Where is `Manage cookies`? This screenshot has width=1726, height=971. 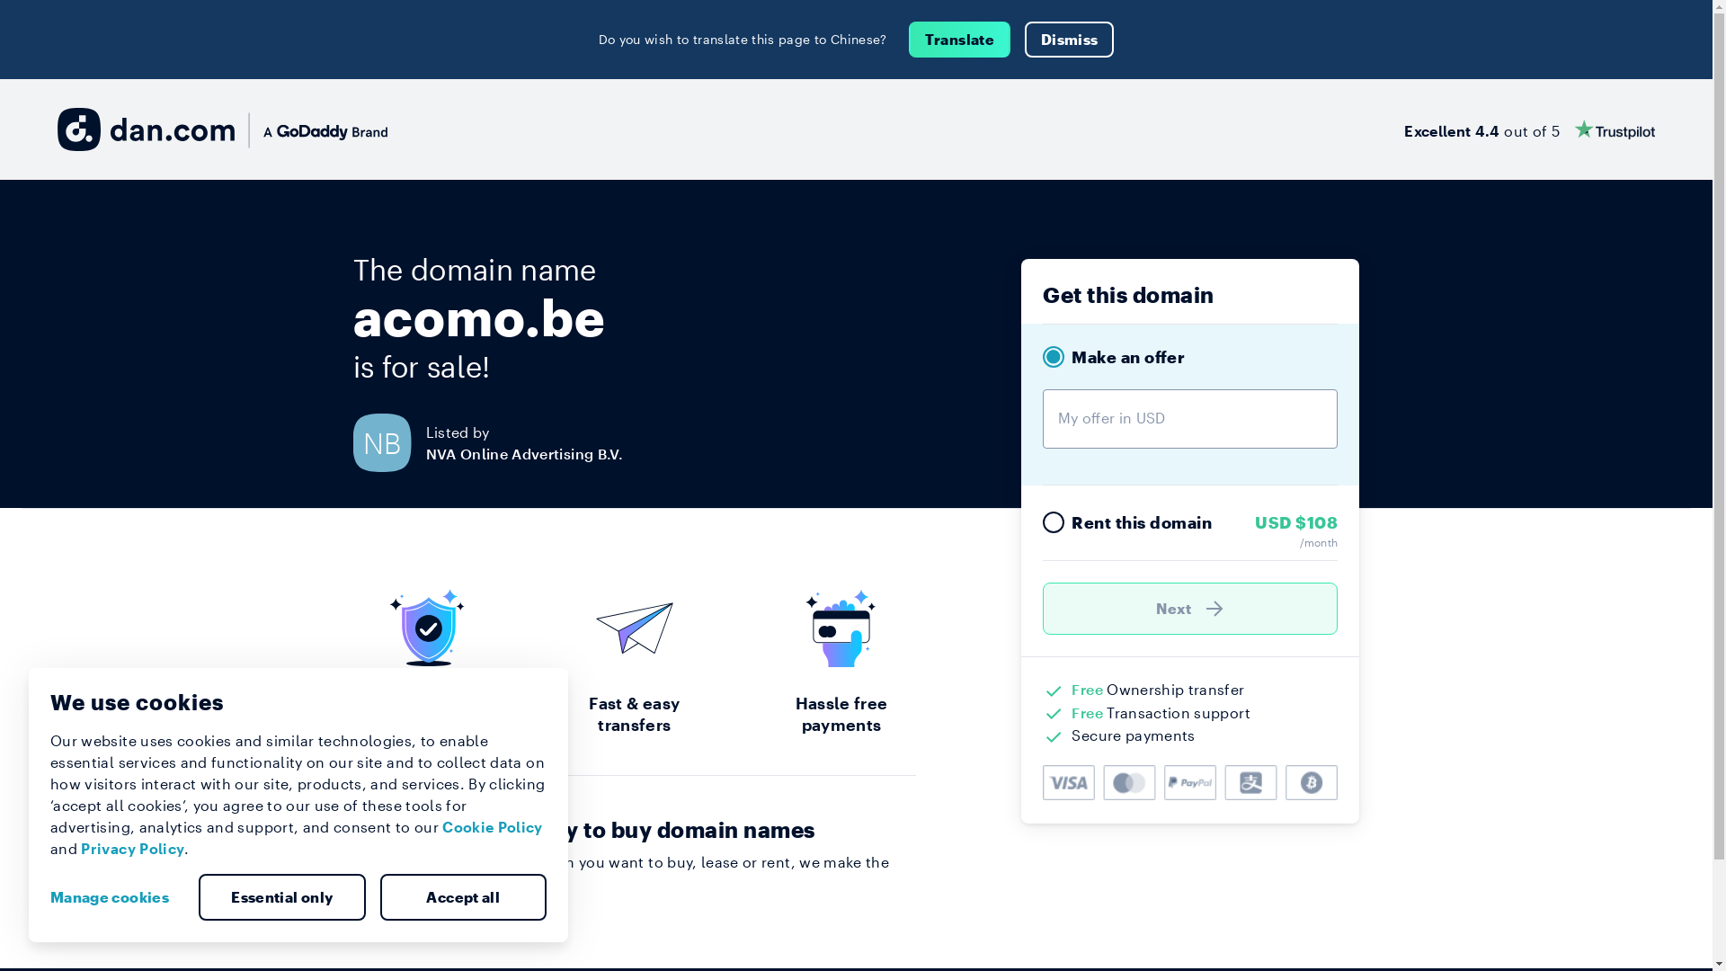 Manage cookies is located at coordinates (117, 897).